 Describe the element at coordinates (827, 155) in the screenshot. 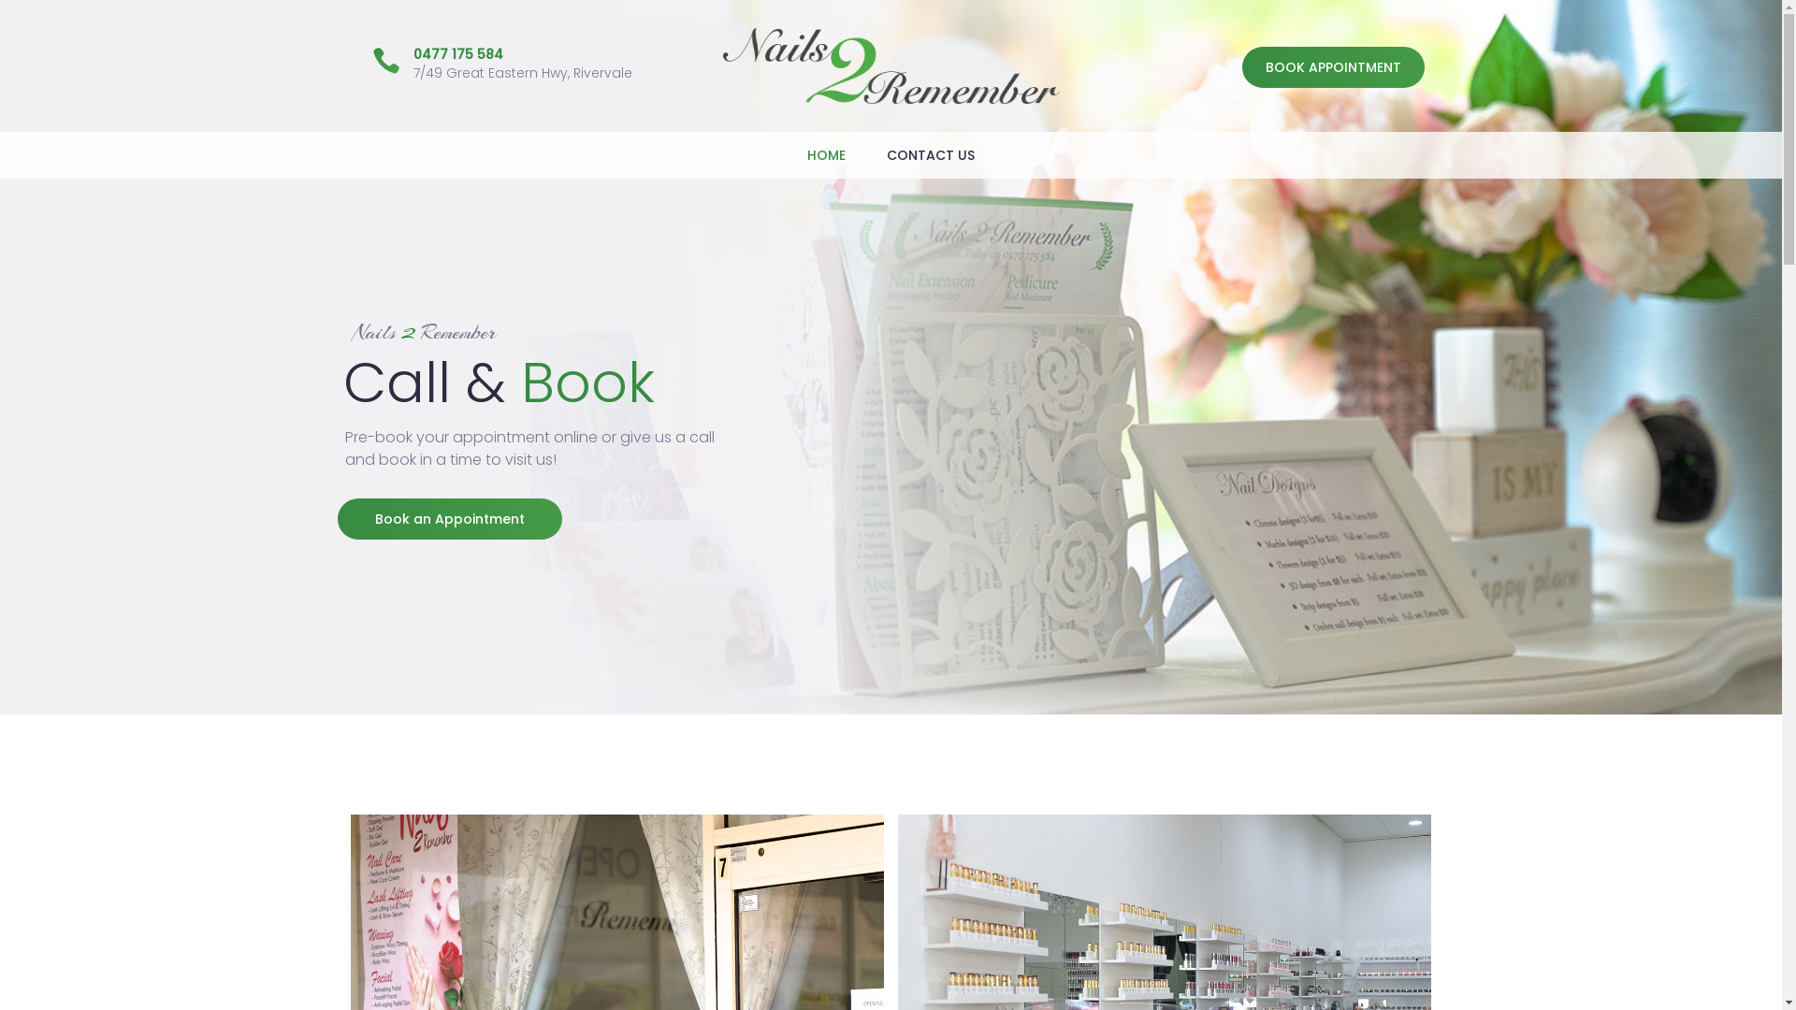

I see `HOME` at that location.